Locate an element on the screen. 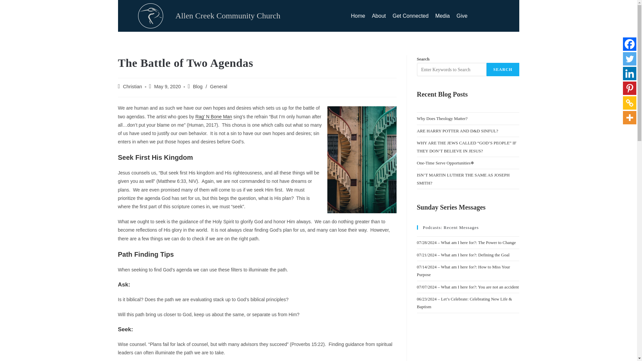 The height and width of the screenshot is (361, 642). Allen Creek Community Church is located at coordinates (227, 15).